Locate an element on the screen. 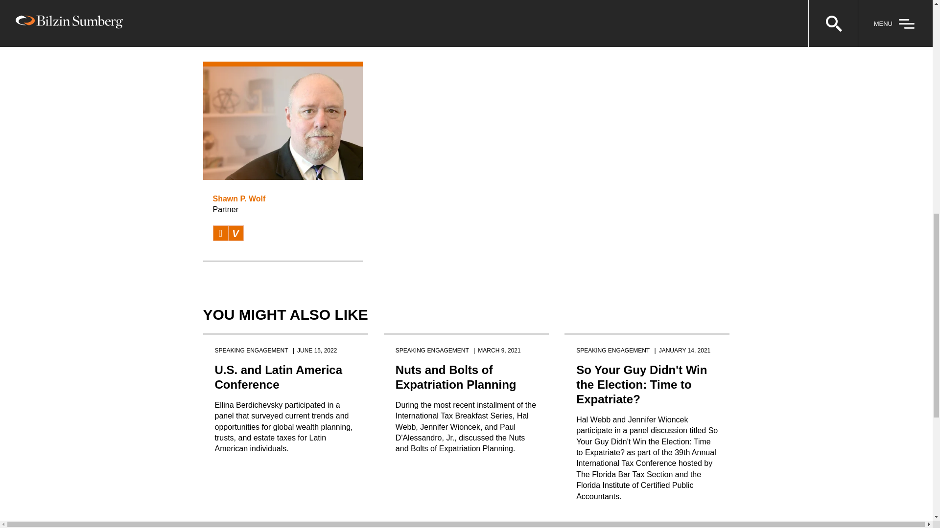  Shawn P. Wolf is located at coordinates (238, 198).